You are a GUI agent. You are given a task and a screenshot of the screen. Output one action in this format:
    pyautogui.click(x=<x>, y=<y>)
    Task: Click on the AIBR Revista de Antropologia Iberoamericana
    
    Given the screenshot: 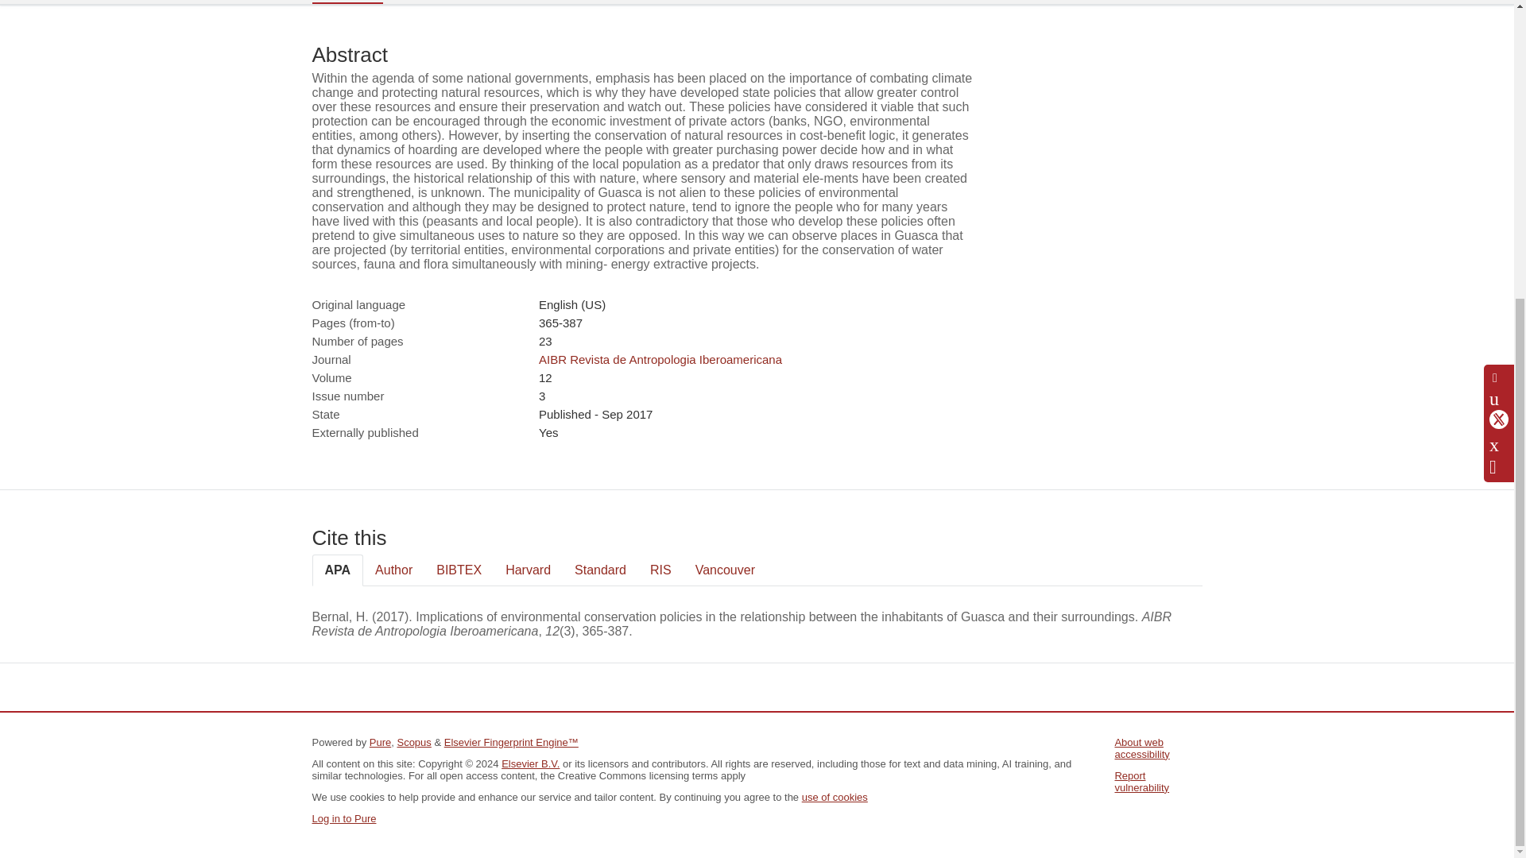 What is the action you would take?
    pyautogui.click(x=660, y=359)
    